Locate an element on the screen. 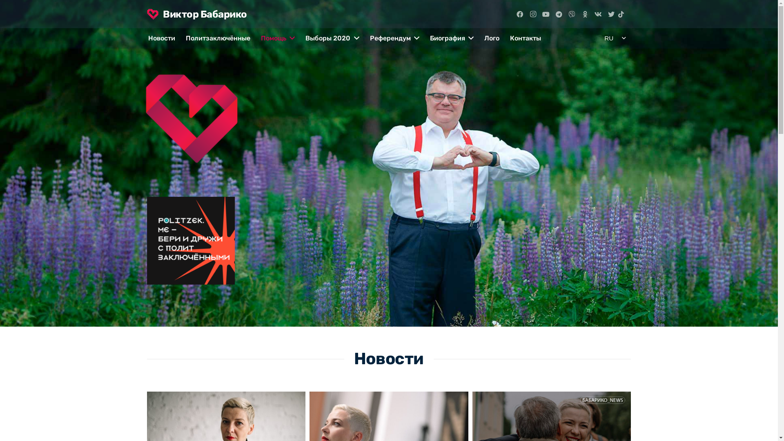 The image size is (784, 441). Viber is located at coordinates (572, 14).